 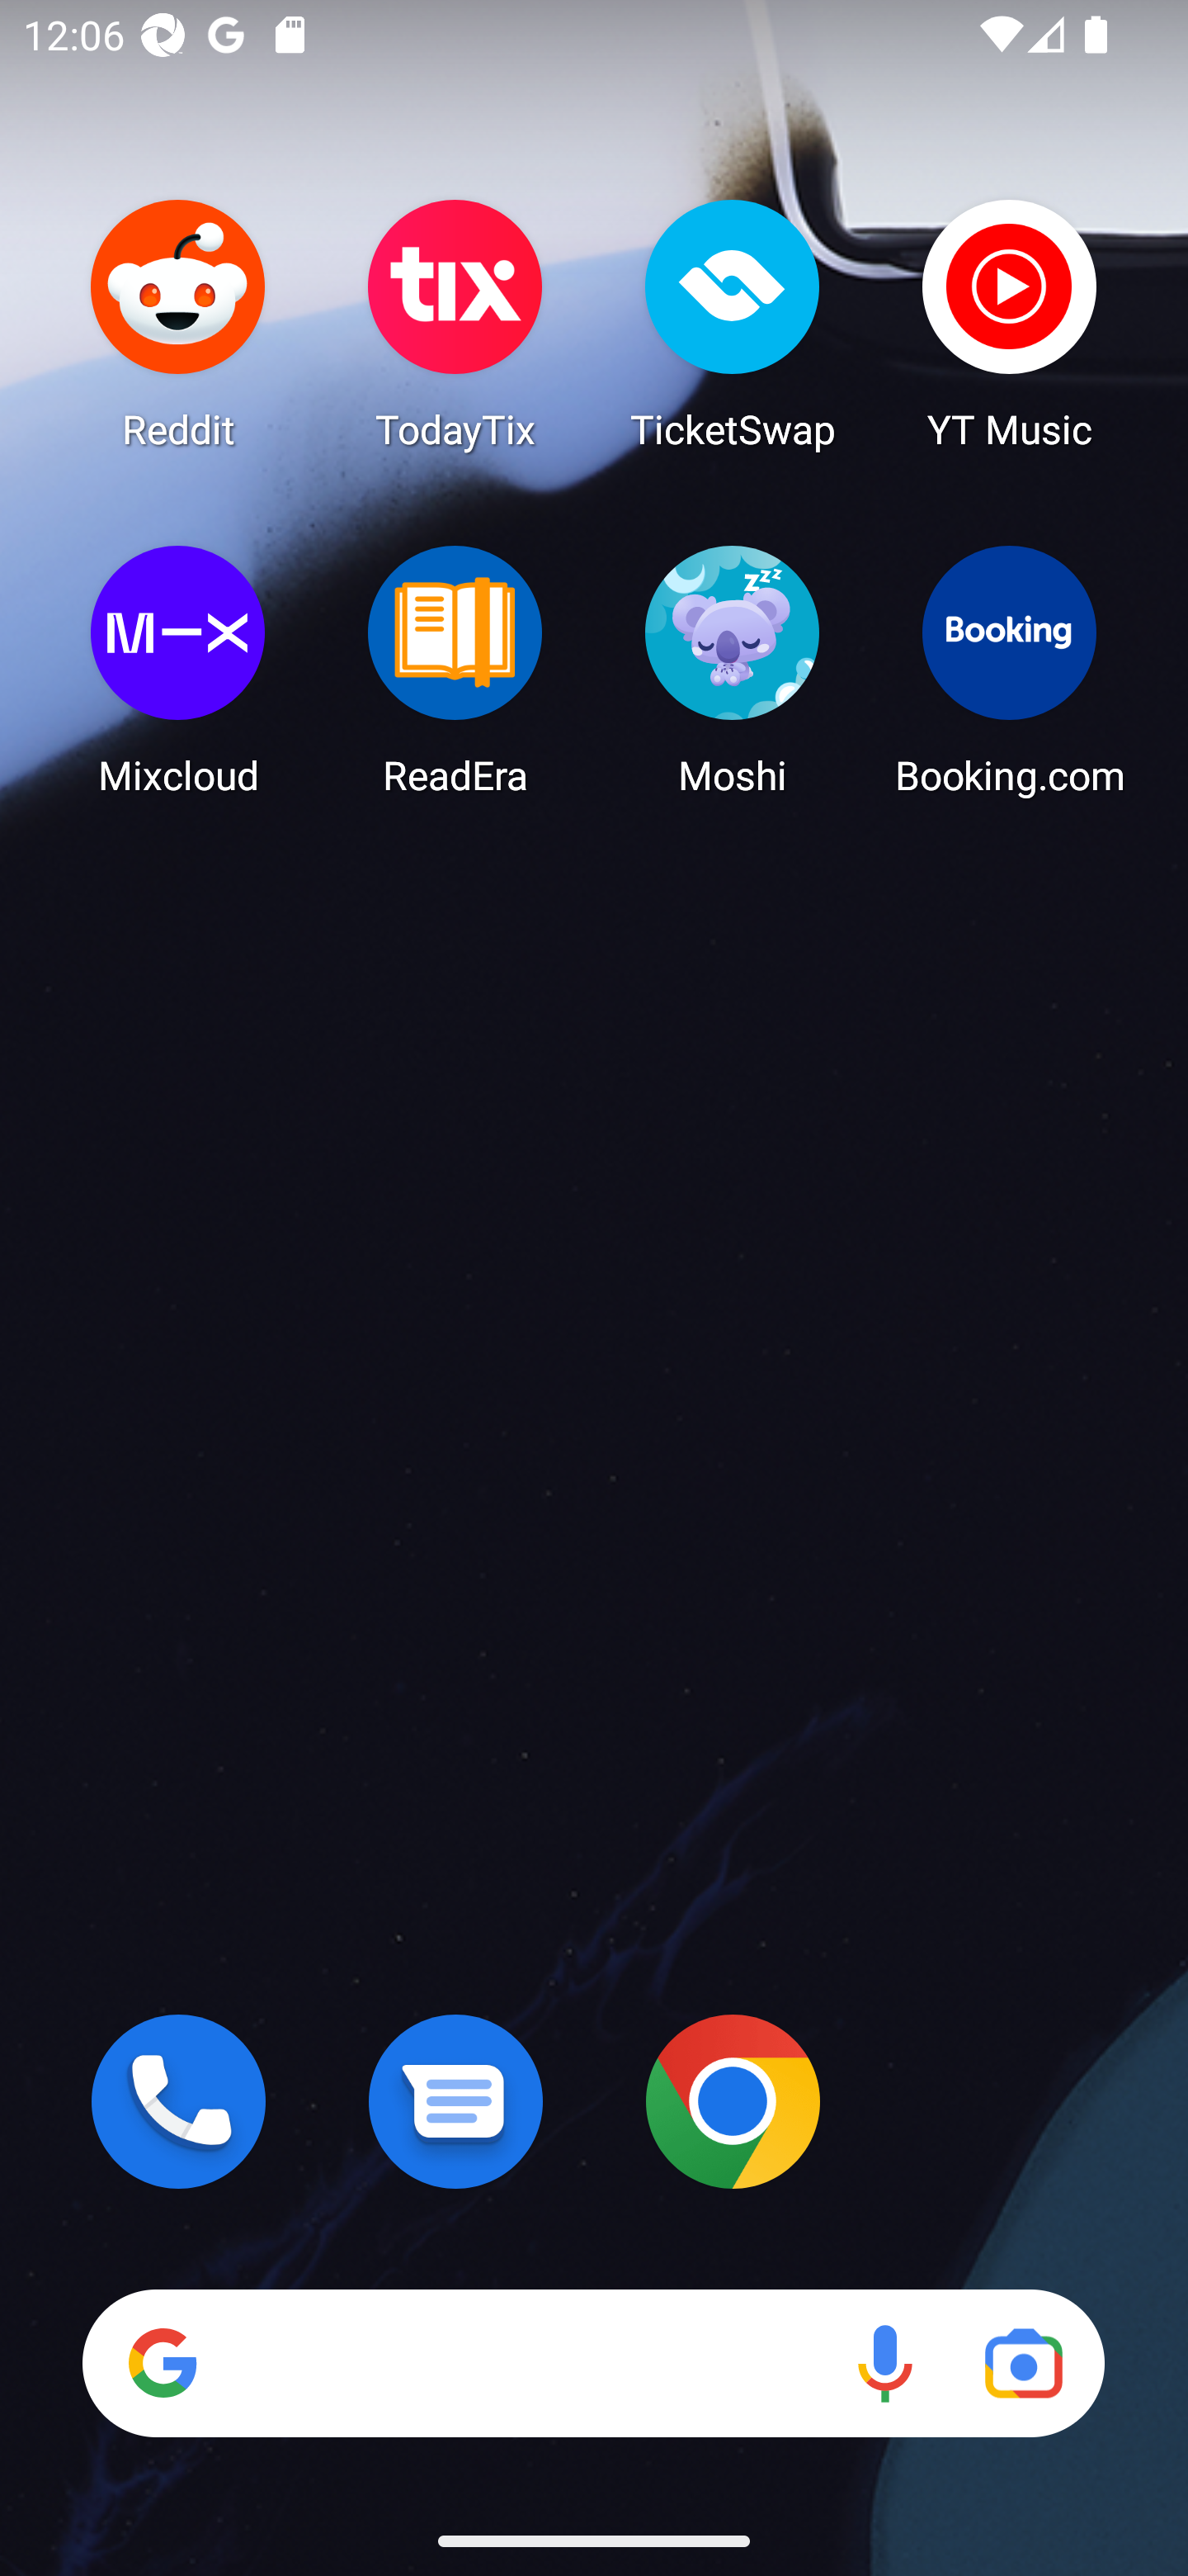 I want to click on Voice search, so click(x=884, y=2363).